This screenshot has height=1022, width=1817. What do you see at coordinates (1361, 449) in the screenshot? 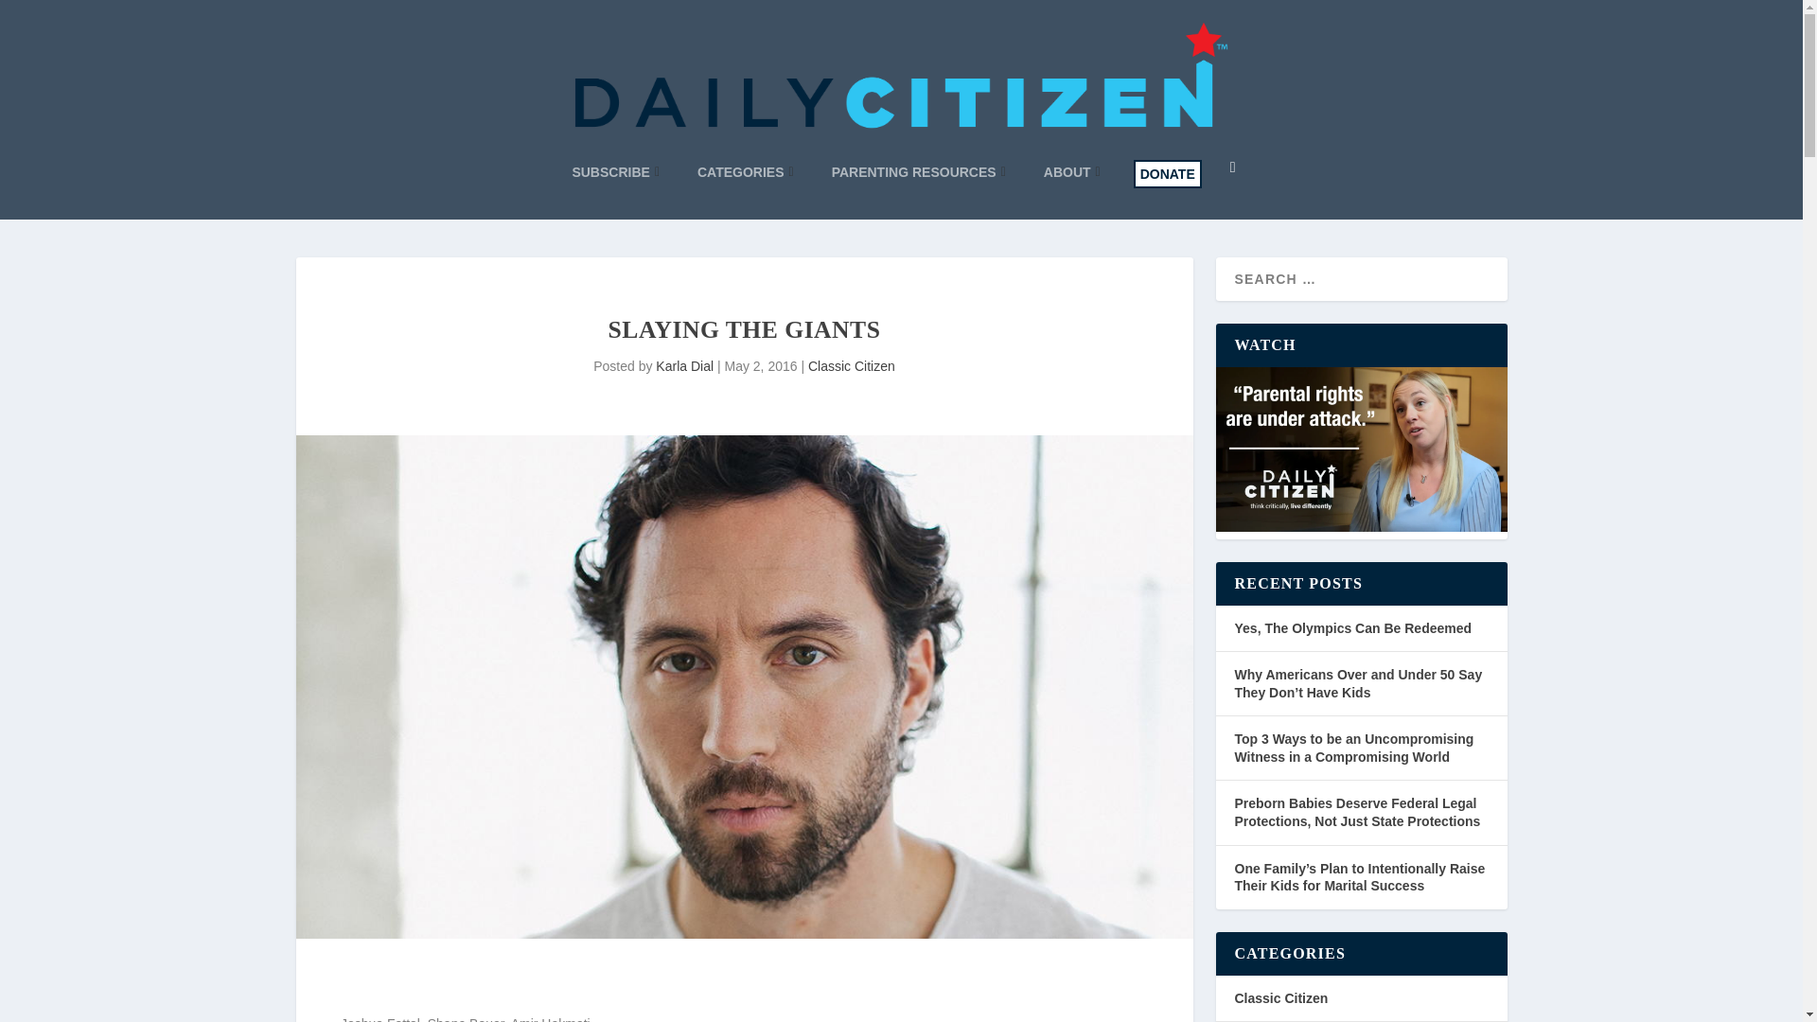
I see `WATCH` at bounding box center [1361, 449].